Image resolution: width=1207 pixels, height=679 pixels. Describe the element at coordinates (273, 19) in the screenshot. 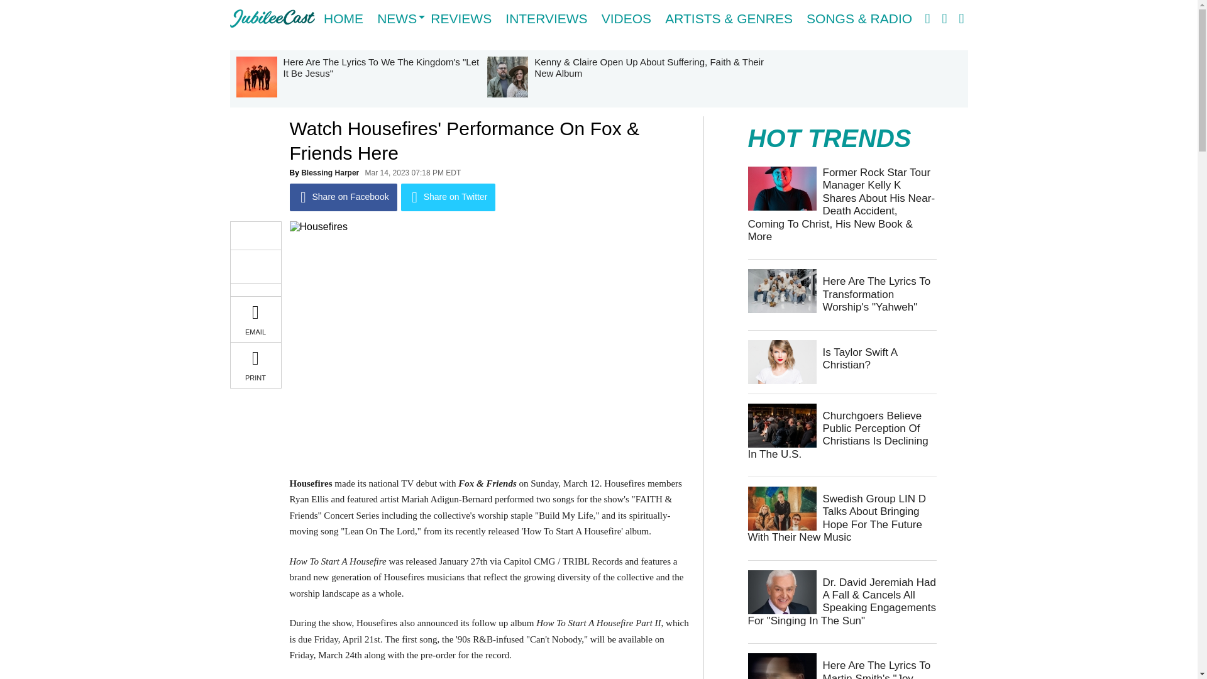

I see `Hallels` at that location.